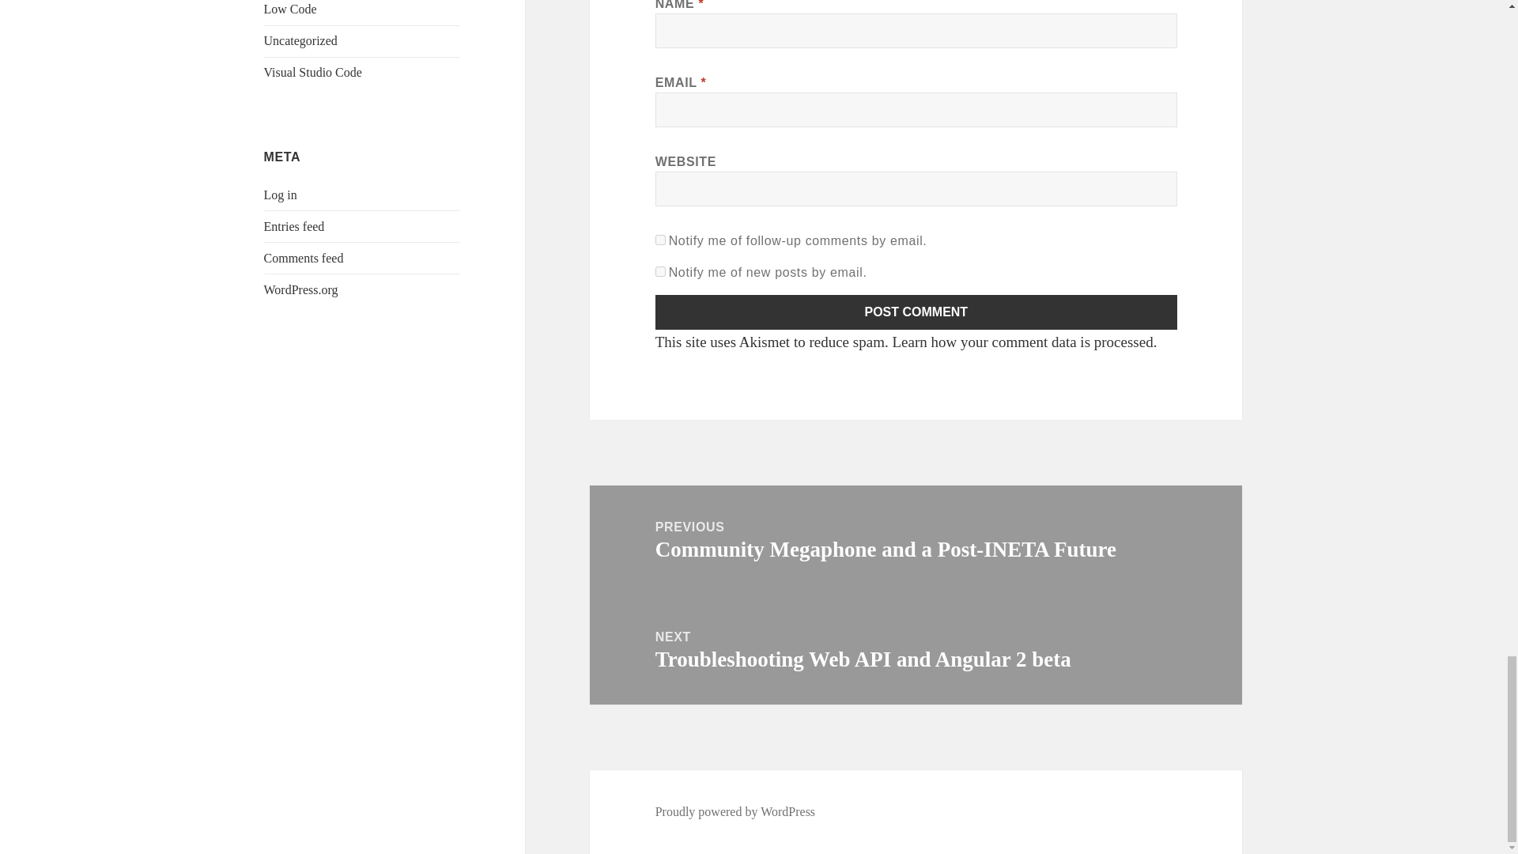  I want to click on Post Comment, so click(916, 312).